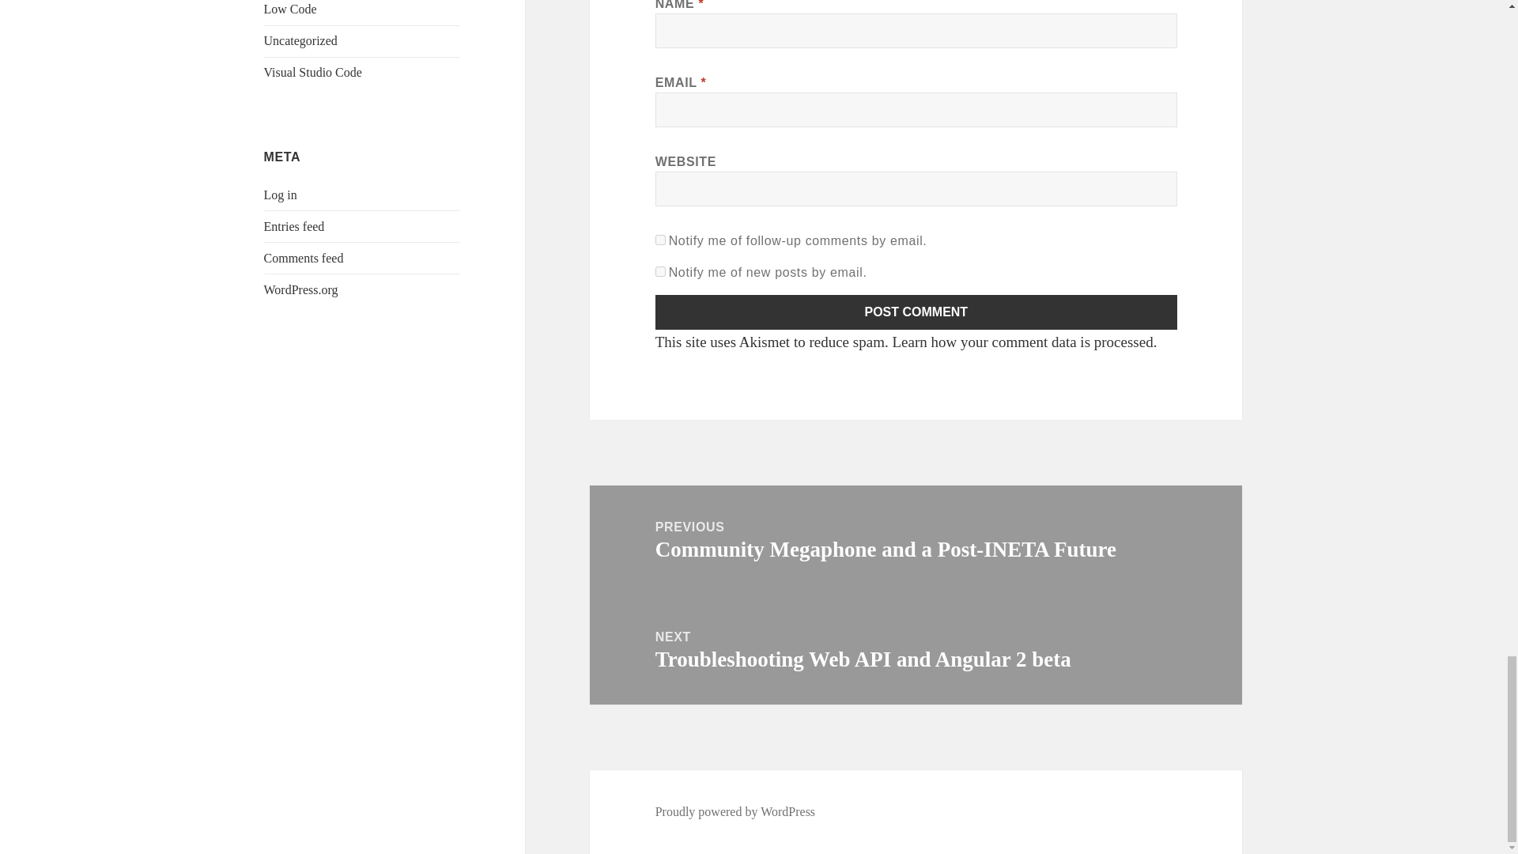  I want to click on Post Comment, so click(916, 312).